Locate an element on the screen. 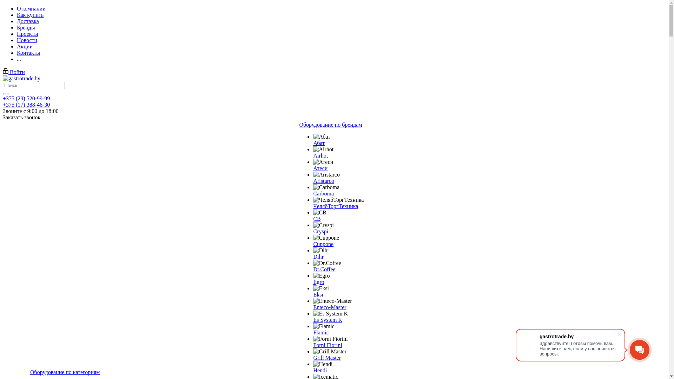 The height and width of the screenshot is (379, 674). Hendi is located at coordinates (320, 371).